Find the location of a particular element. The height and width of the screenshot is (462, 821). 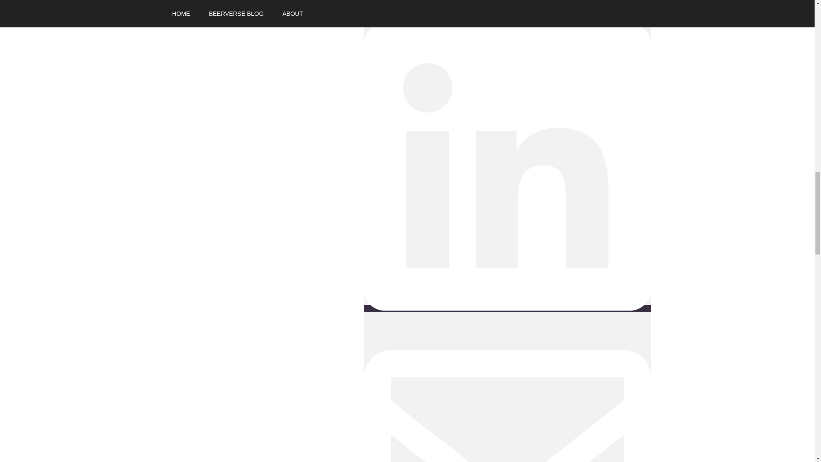

Email is located at coordinates (507, 388).